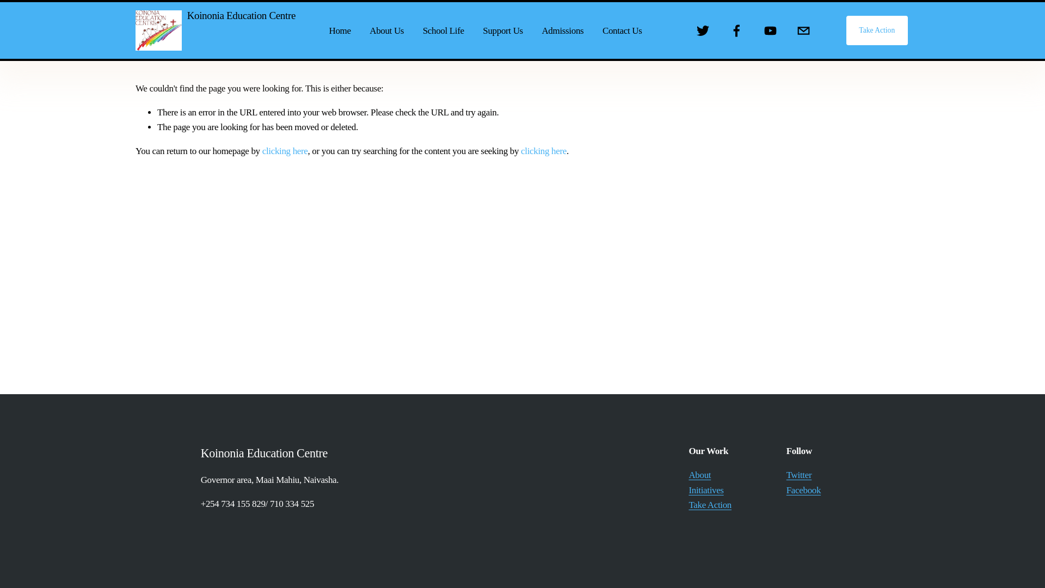 This screenshot has height=588, width=1045. Describe the element at coordinates (503, 30) in the screenshot. I see `Support Us` at that location.